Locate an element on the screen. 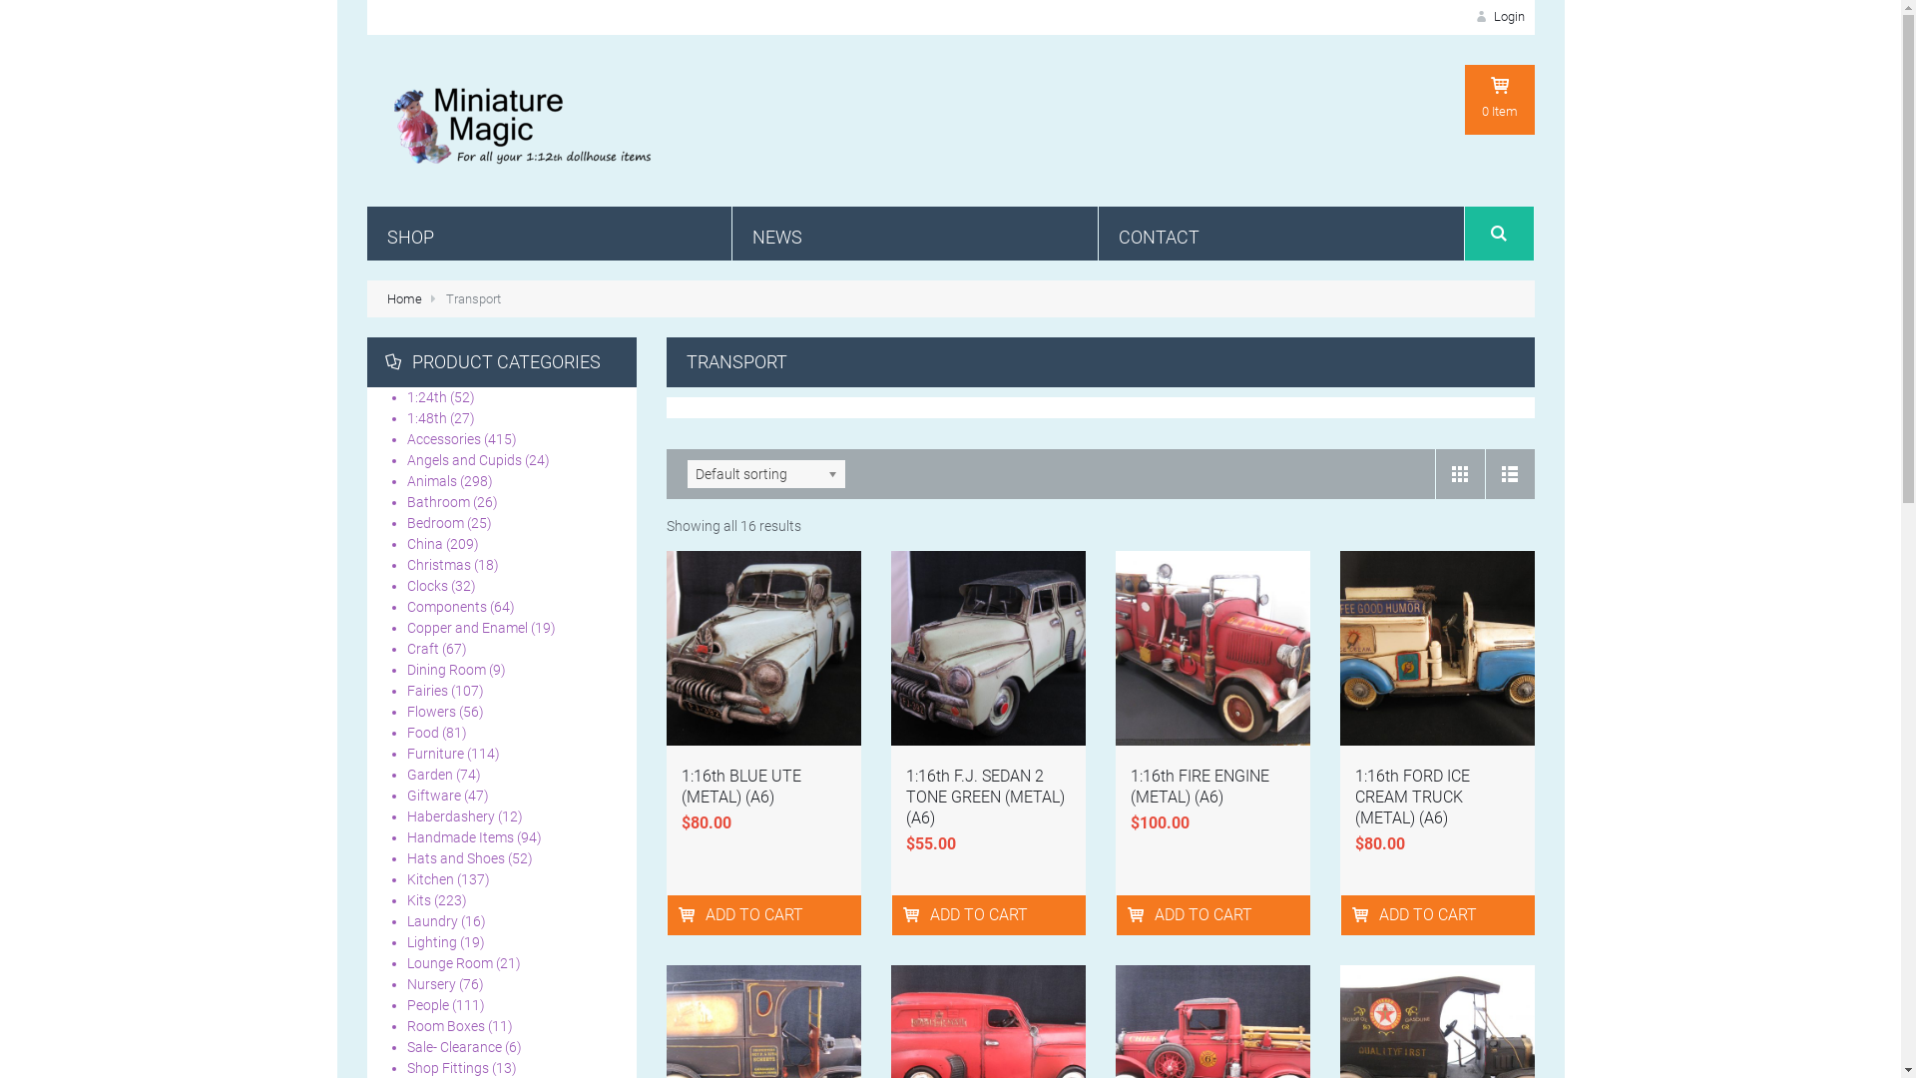 The height and width of the screenshot is (1078, 1916). Haberdashery is located at coordinates (451, 816).